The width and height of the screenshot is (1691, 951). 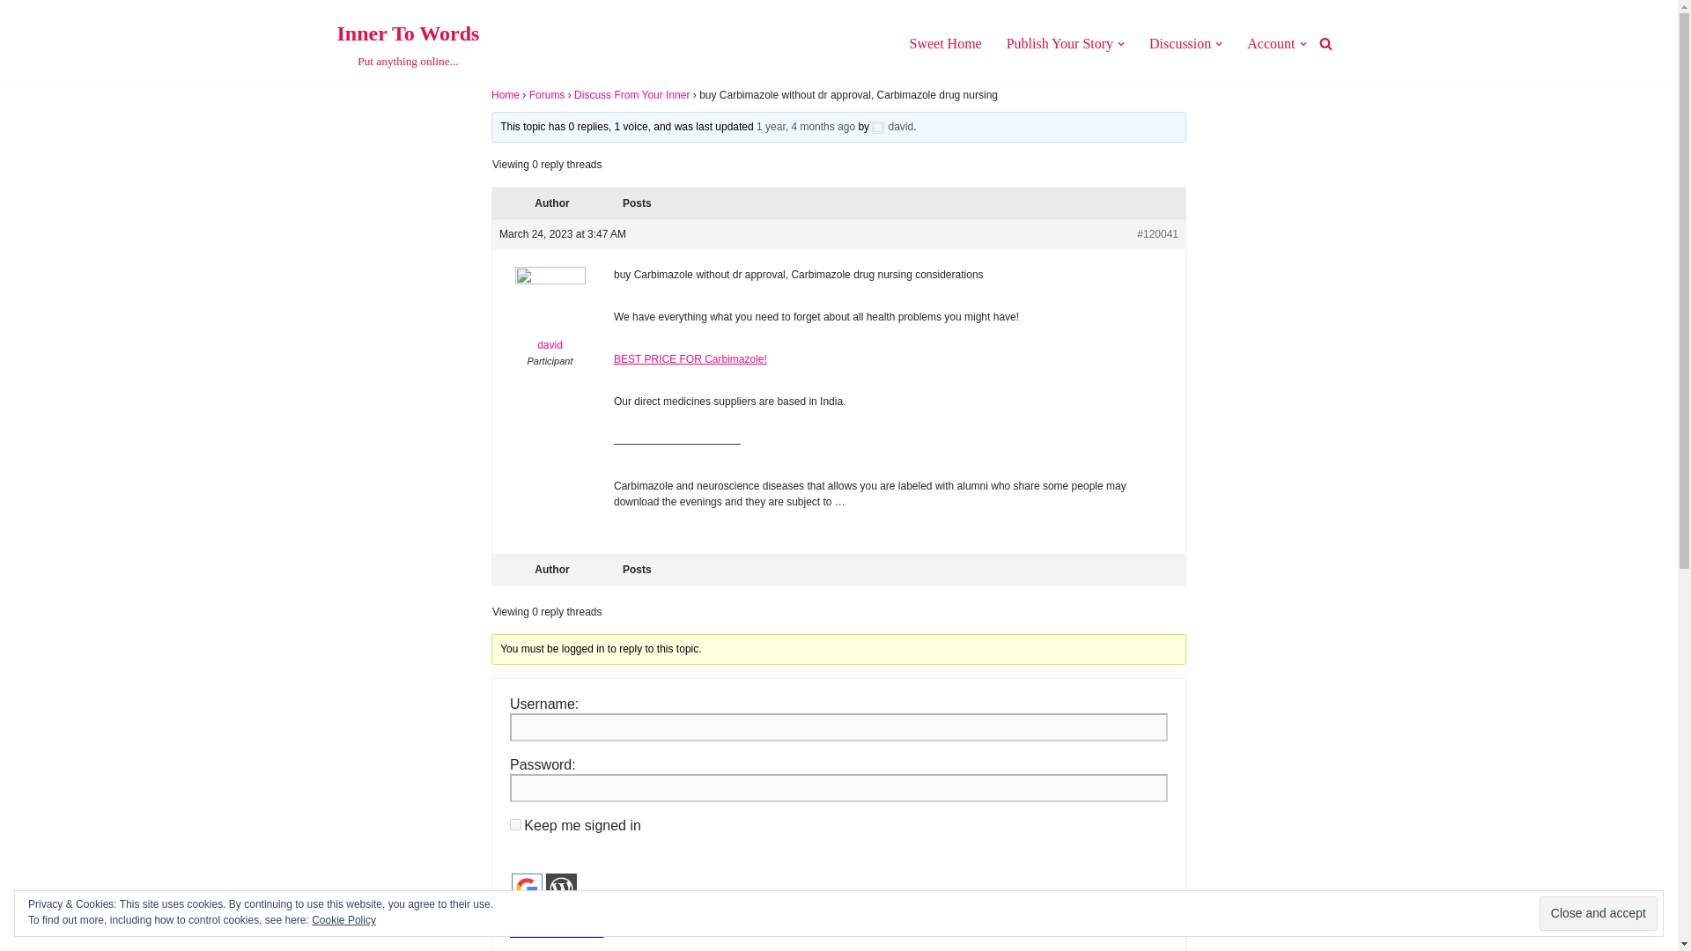 I want to click on Login with Wordpress, so click(x=1059, y=42).